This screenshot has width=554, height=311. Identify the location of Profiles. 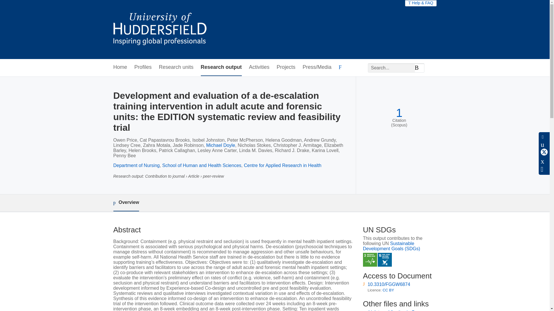
(143, 67).